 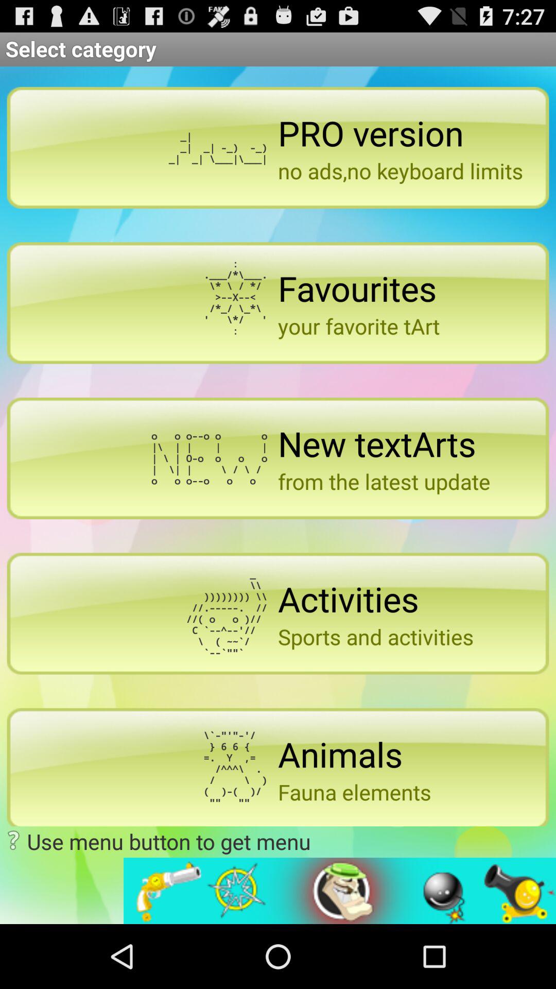 What do you see at coordinates (340, 891) in the screenshot?
I see `open advertisement` at bounding box center [340, 891].